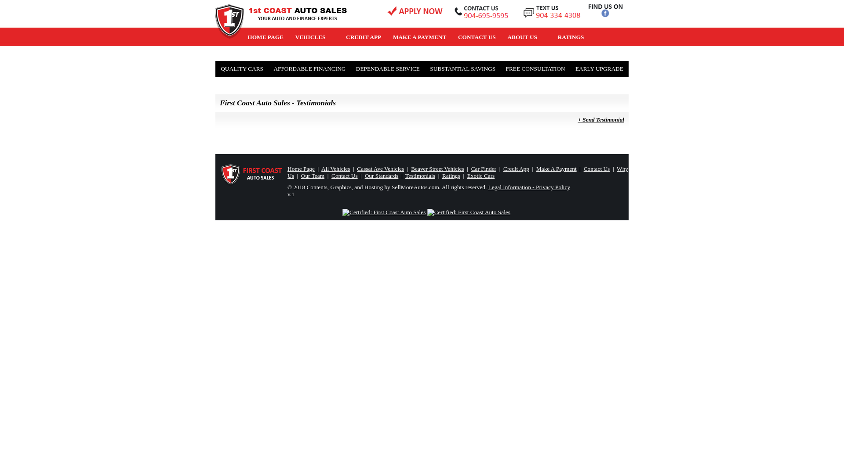 Image resolution: width=844 pixels, height=474 pixels. I want to click on EXOTIC CARS, so click(268, 50).